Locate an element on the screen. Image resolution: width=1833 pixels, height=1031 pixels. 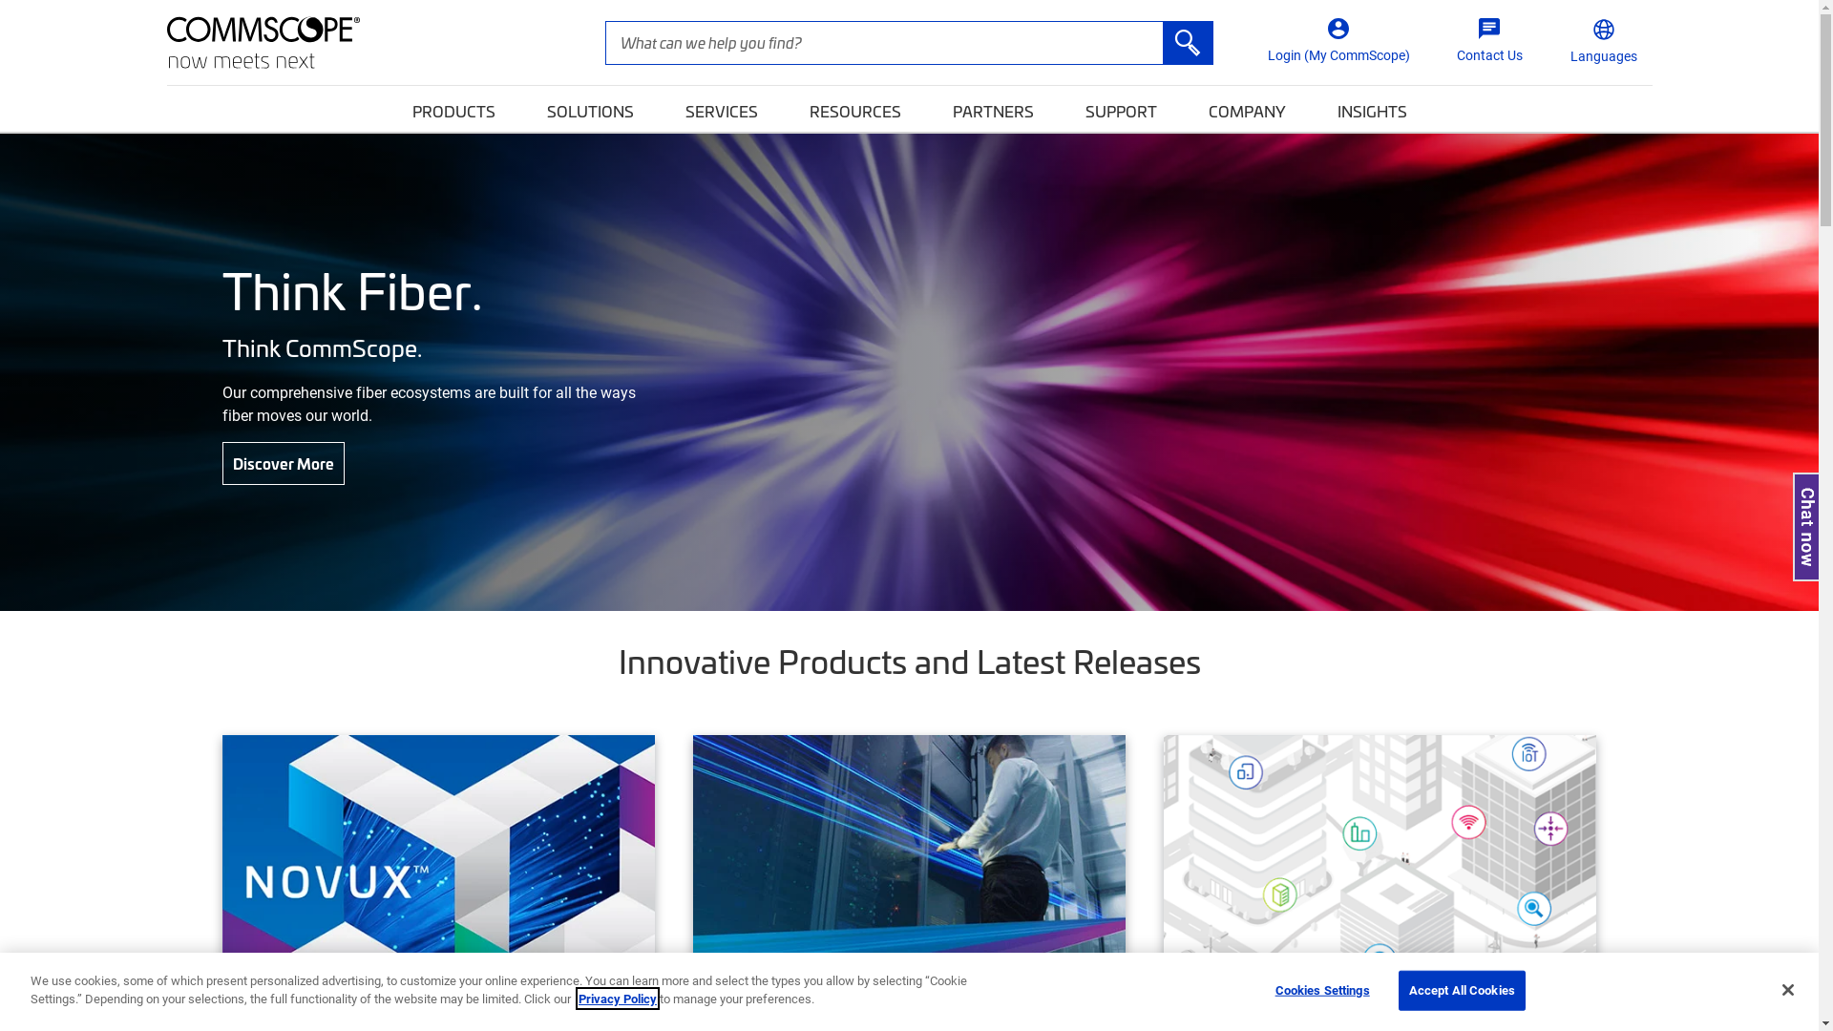
CommScope is located at coordinates (263, 42).